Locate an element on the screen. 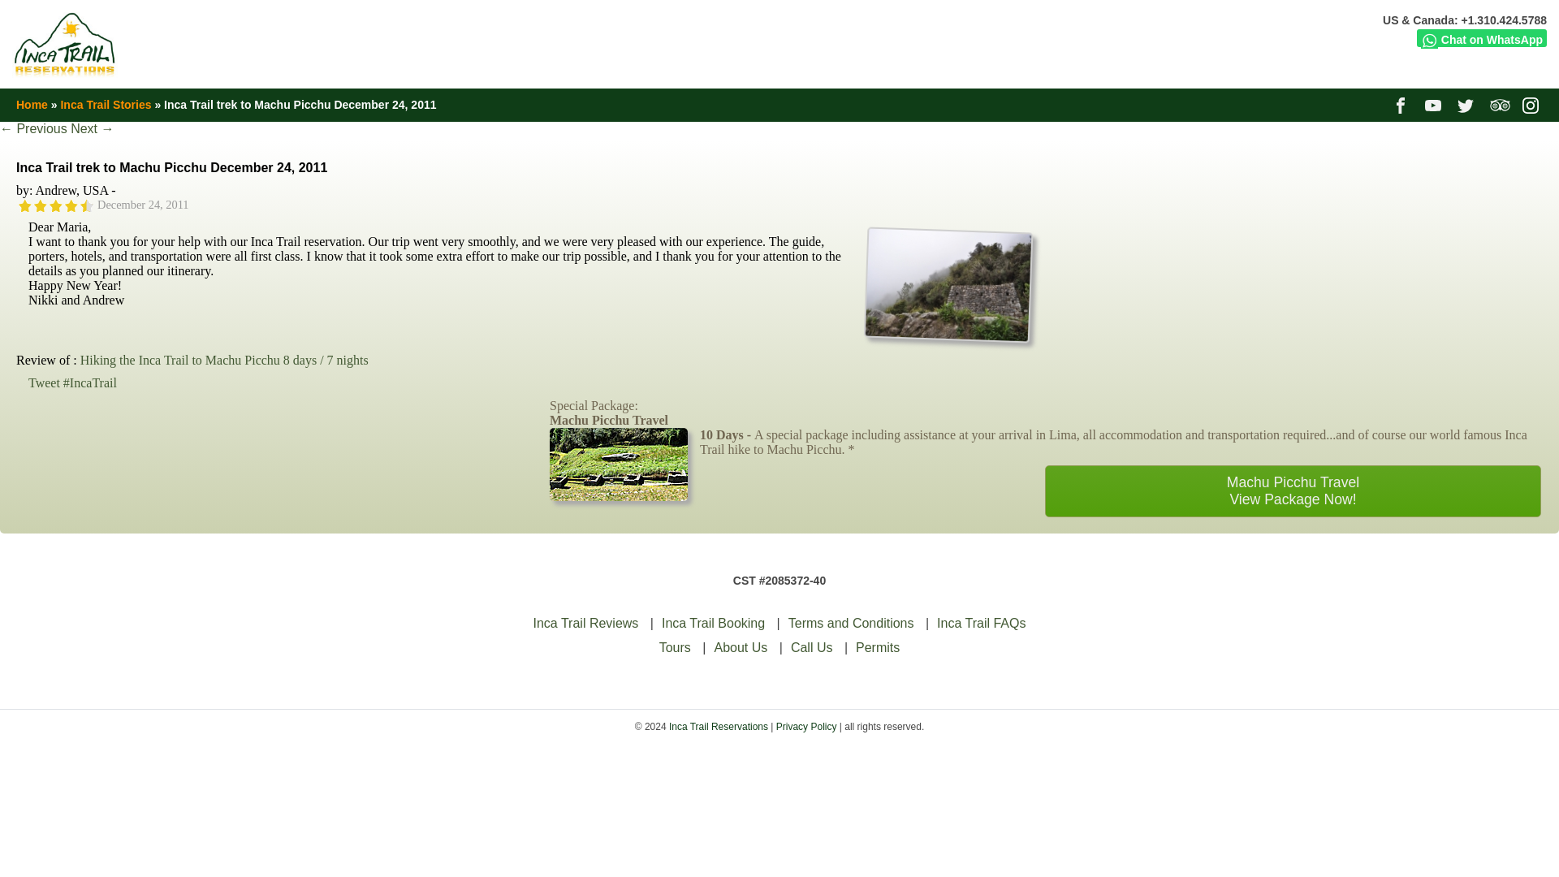 Image resolution: width=1559 pixels, height=877 pixels. Permits is located at coordinates (877, 647).